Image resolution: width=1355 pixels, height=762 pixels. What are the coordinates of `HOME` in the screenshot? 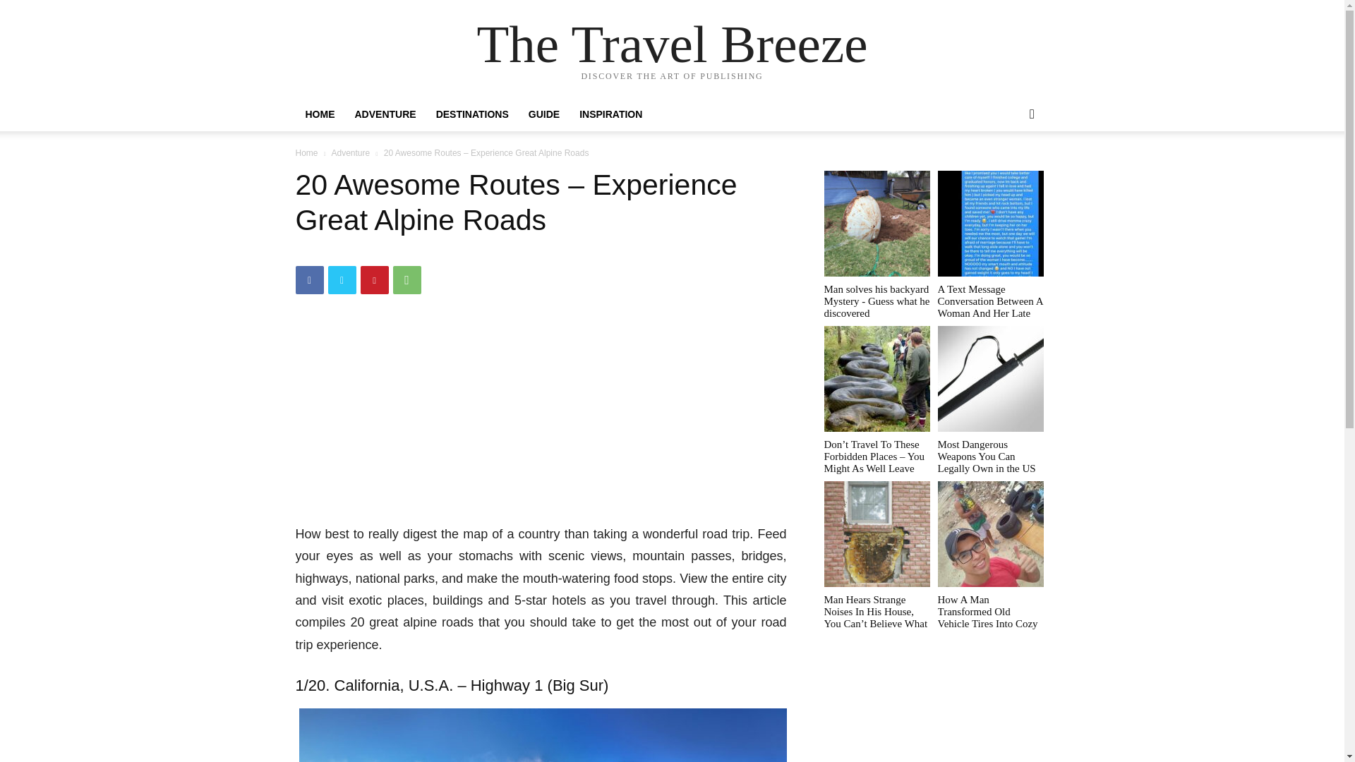 It's located at (319, 114).